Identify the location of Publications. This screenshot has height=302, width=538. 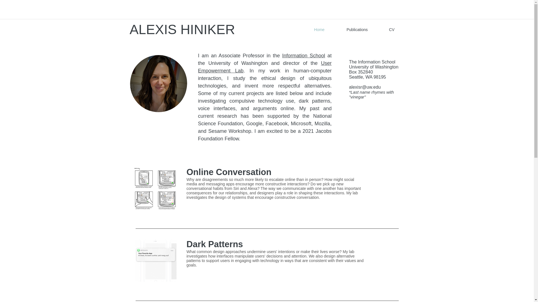
(357, 30).